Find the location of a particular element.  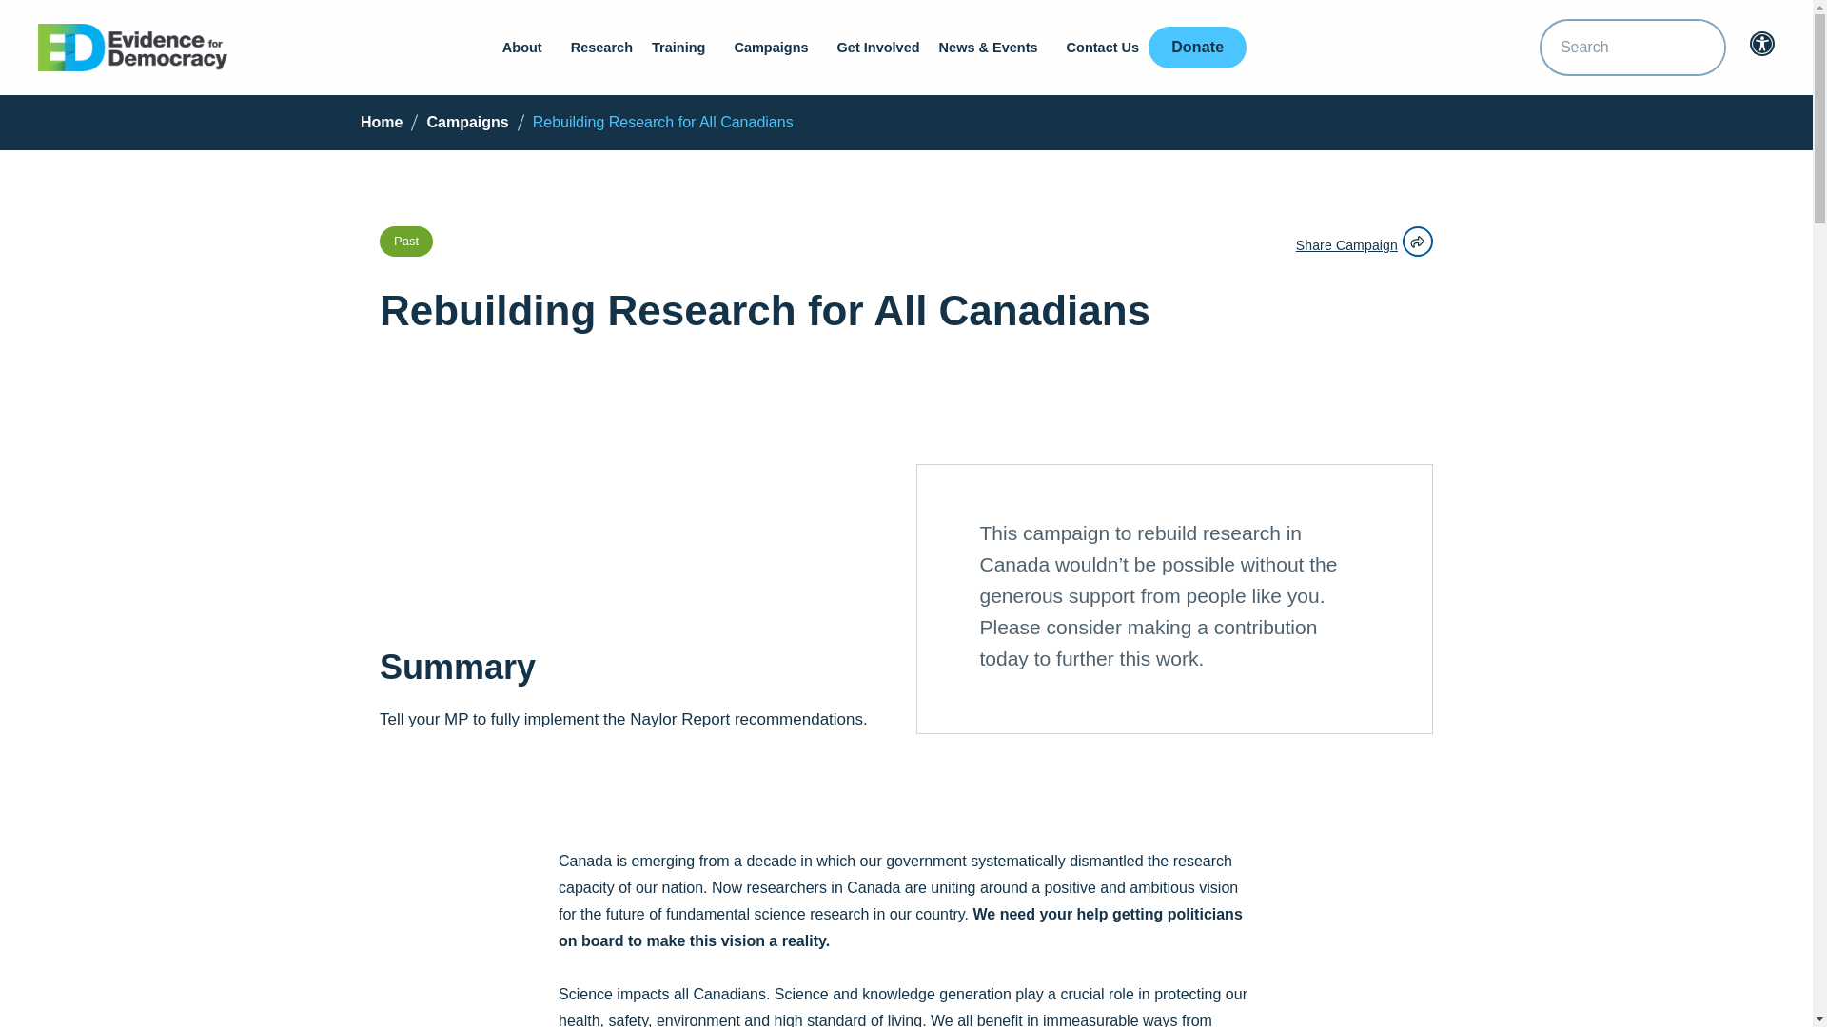

Research is located at coordinates (601, 48).